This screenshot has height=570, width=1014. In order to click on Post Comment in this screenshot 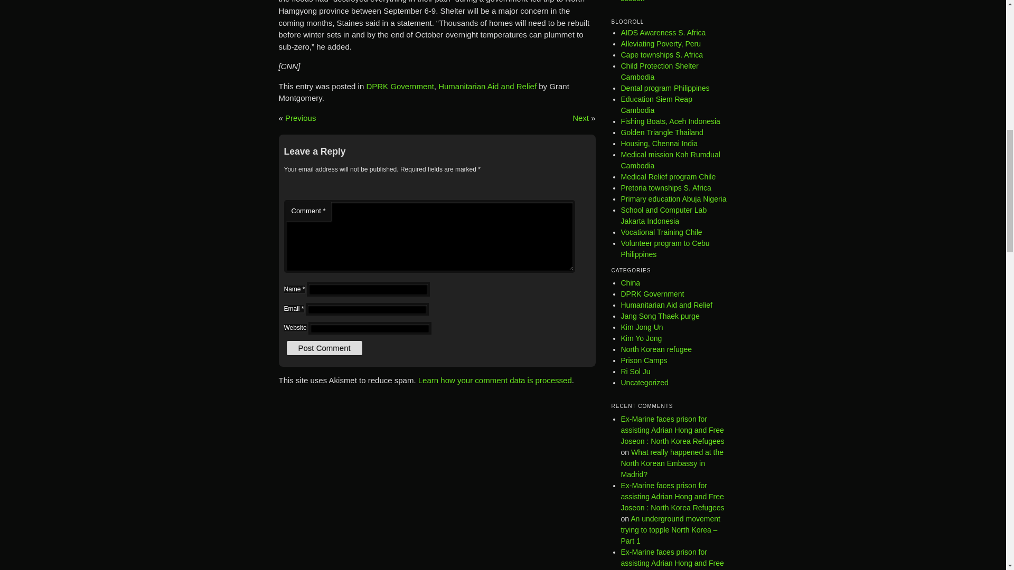, I will do `click(324, 347)`.